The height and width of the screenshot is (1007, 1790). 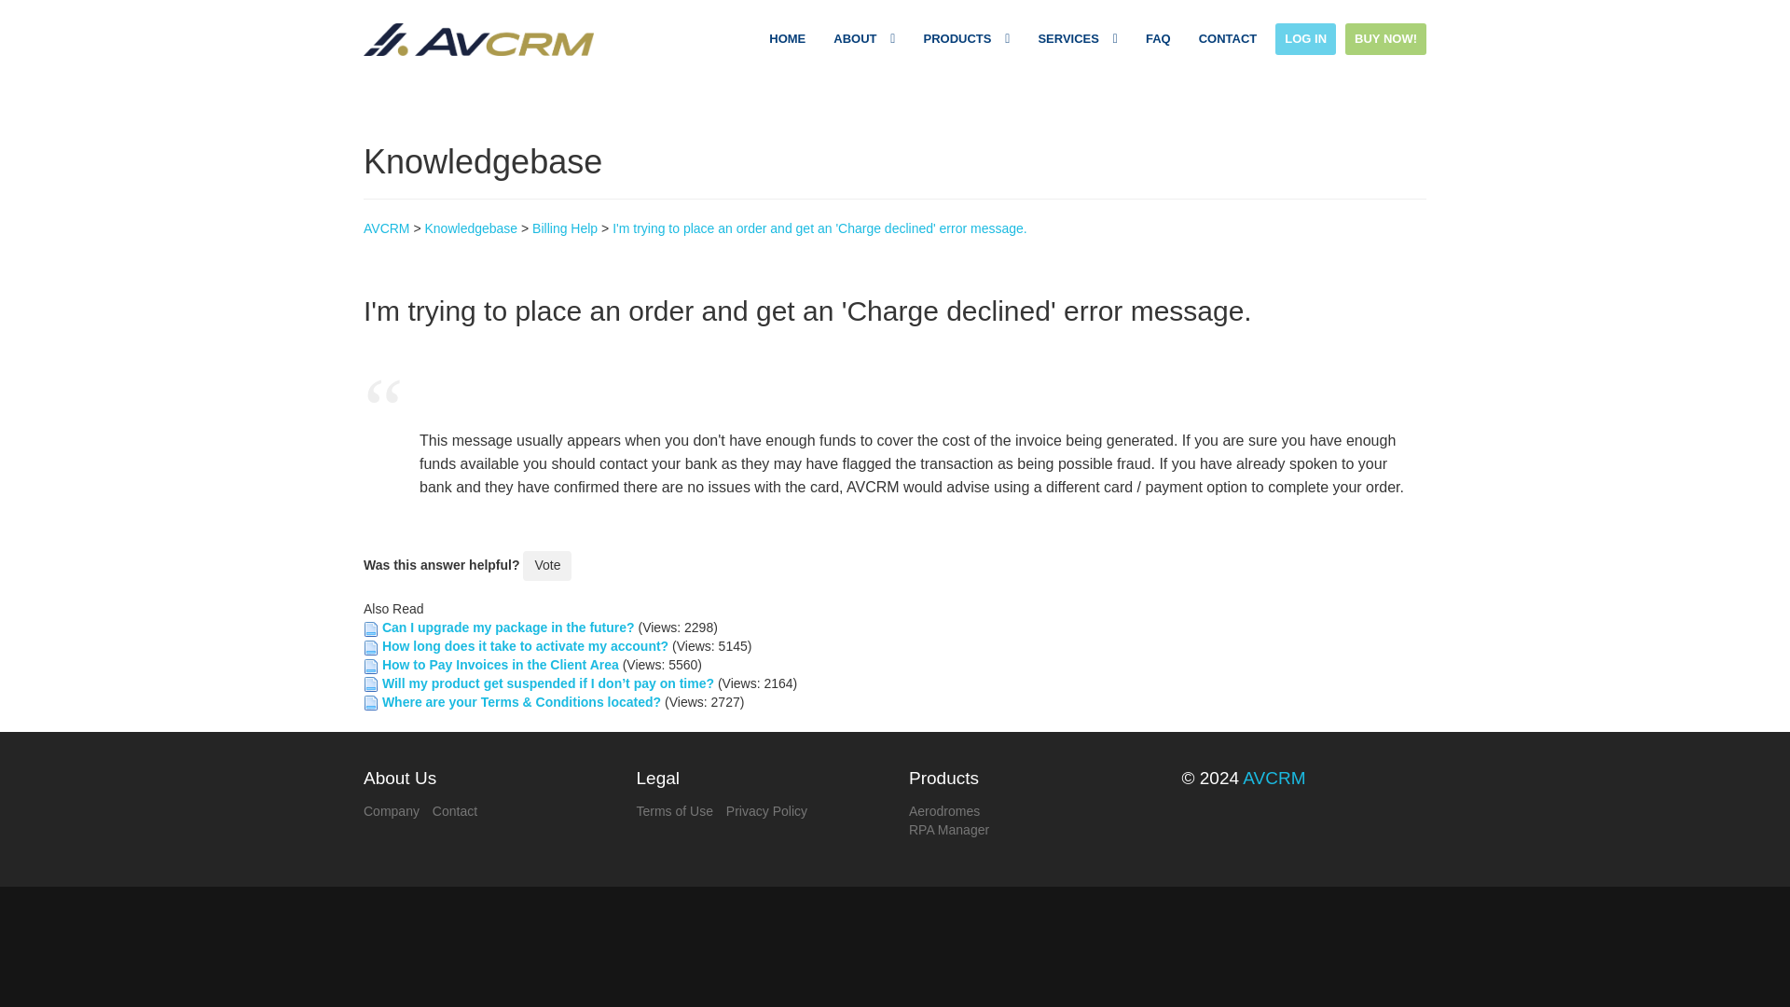 I want to click on BUY NOW!, so click(x=1385, y=39).